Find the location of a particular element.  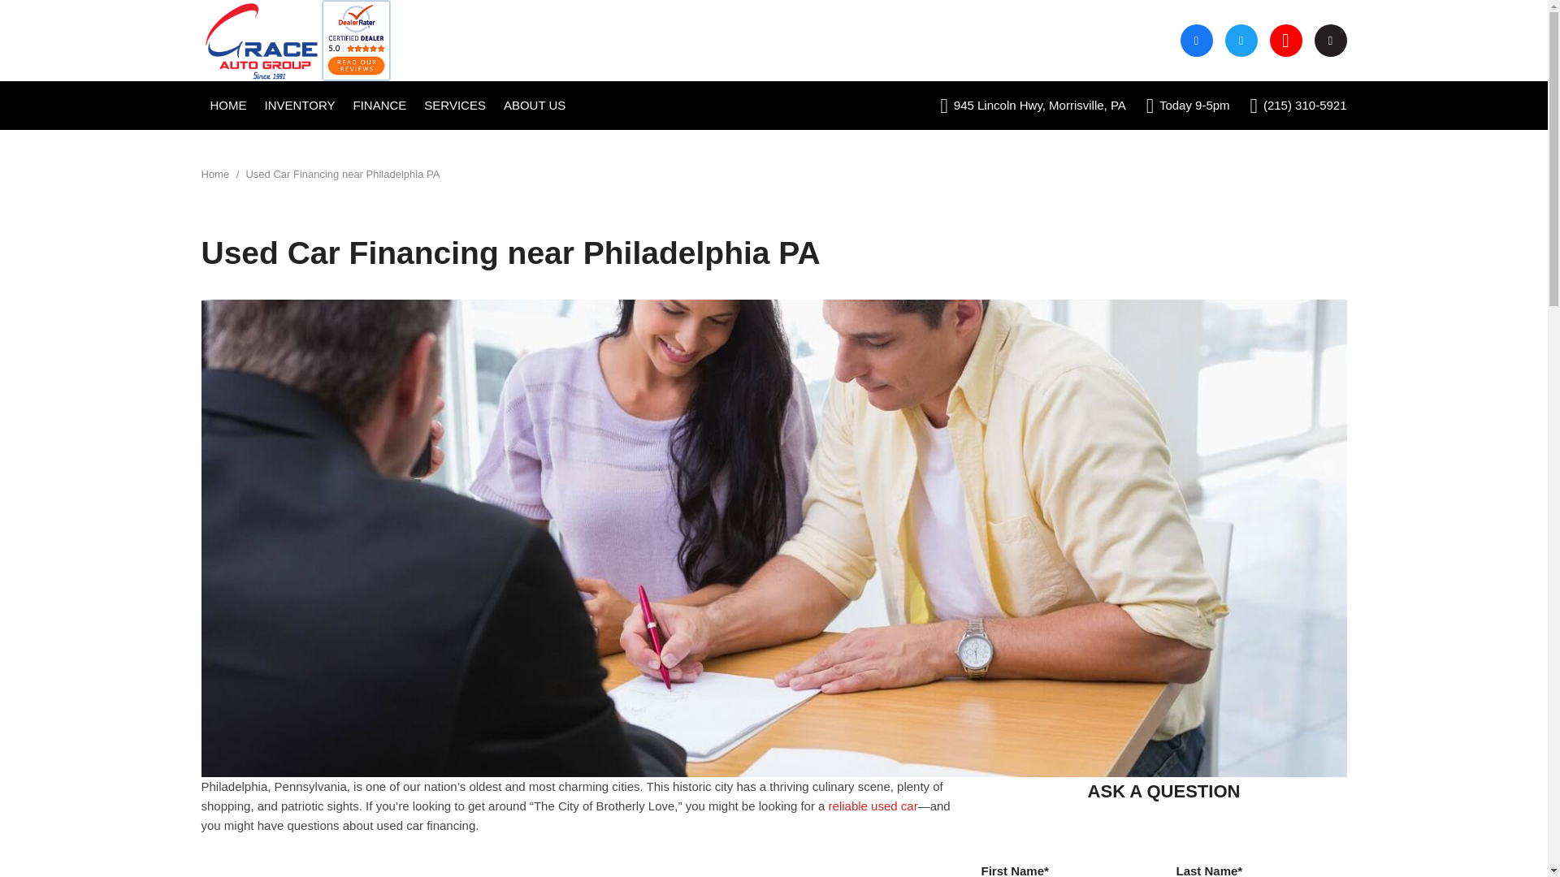

FINANCE is located at coordinates (379, 106).